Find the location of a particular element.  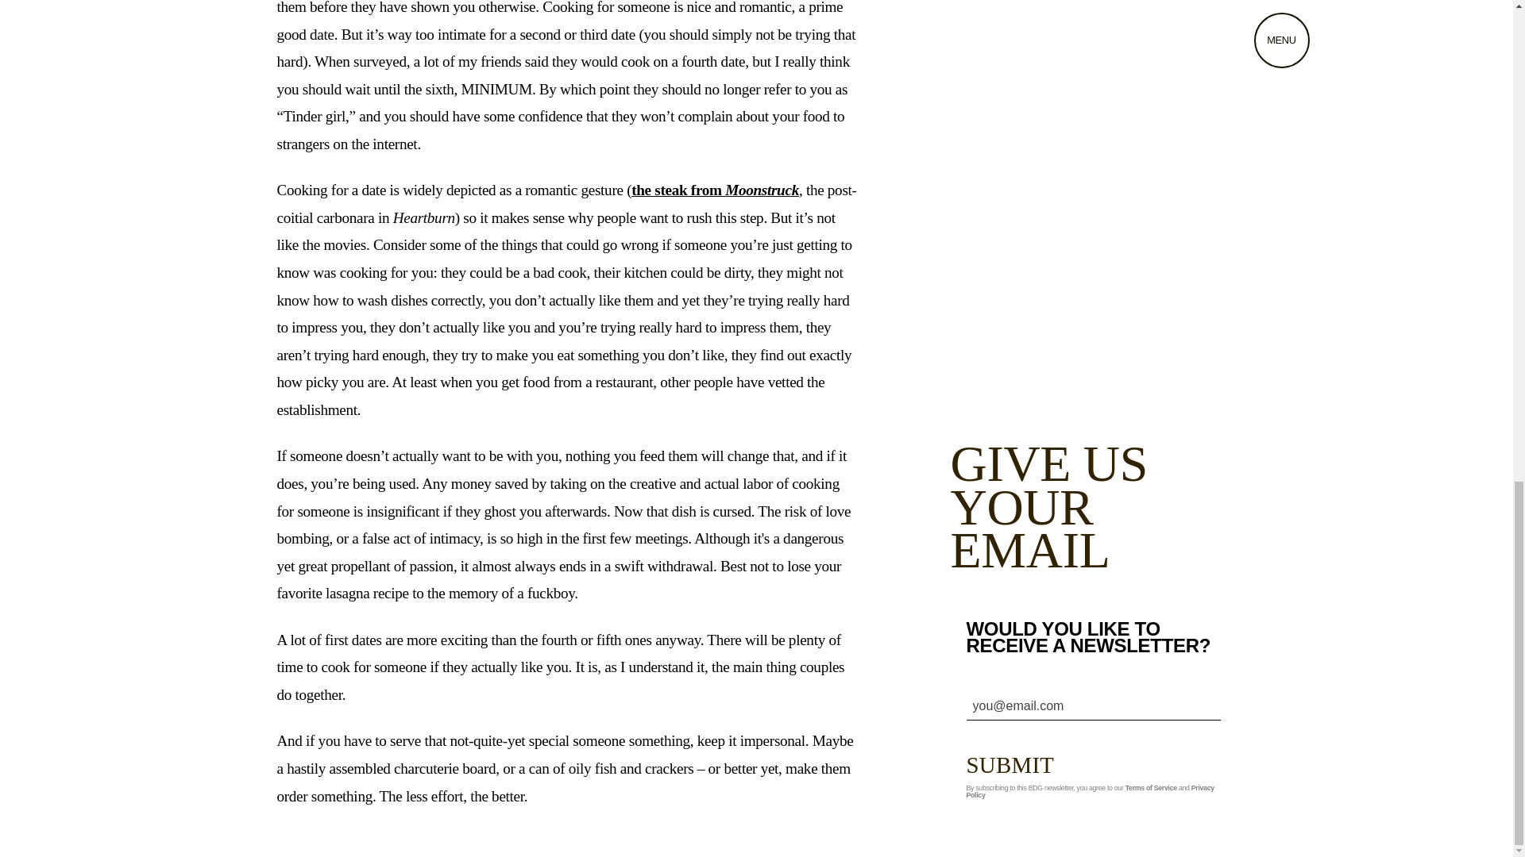

the steak from Moonstruck is located at coordinates (715, 189).